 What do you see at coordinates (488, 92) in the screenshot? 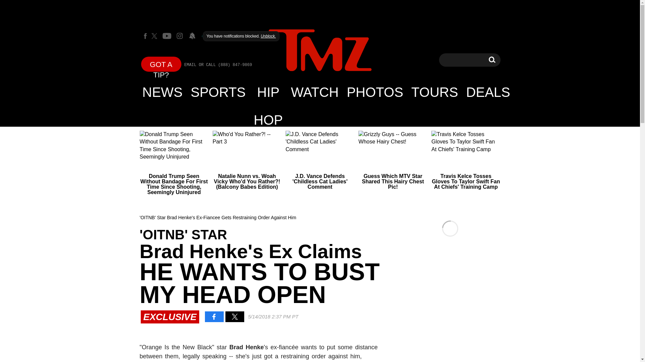
I see `DEALS` at bounding box center [488, 92].